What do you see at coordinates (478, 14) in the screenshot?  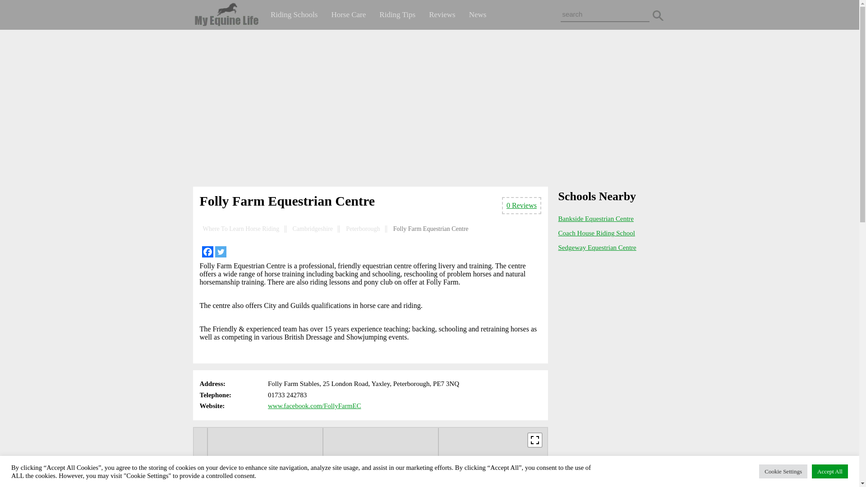 I see `News` at bounding box center [478, 14].